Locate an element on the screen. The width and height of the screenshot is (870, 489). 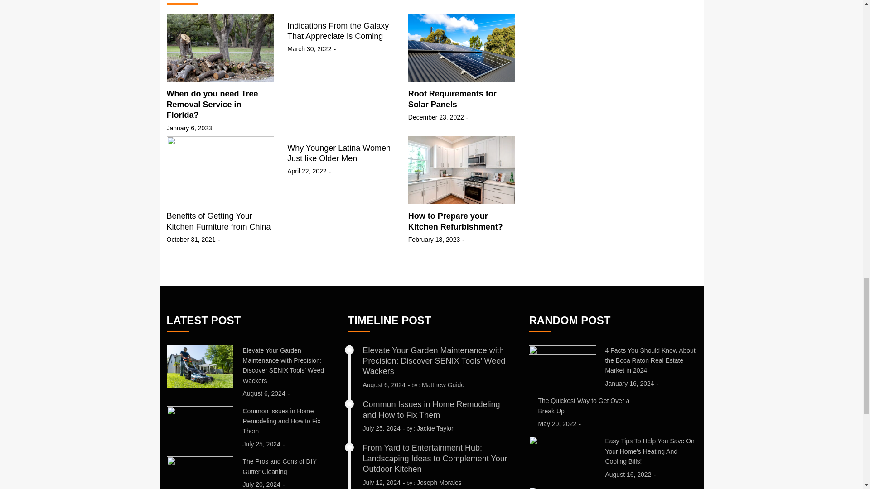
January 6, 2023 is located at coordinates (189, 128).